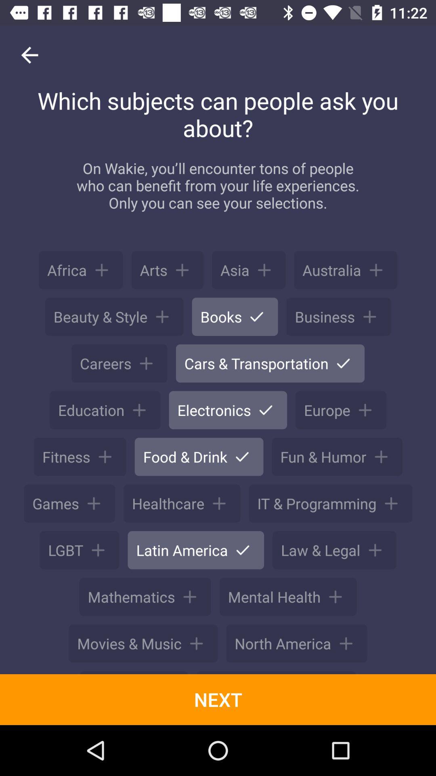 This screenshot has width=436, height=776. What do you see at coordinates (196, 550) in the screenshot?
I see `click on latin america` at bounding box center [196, 550].